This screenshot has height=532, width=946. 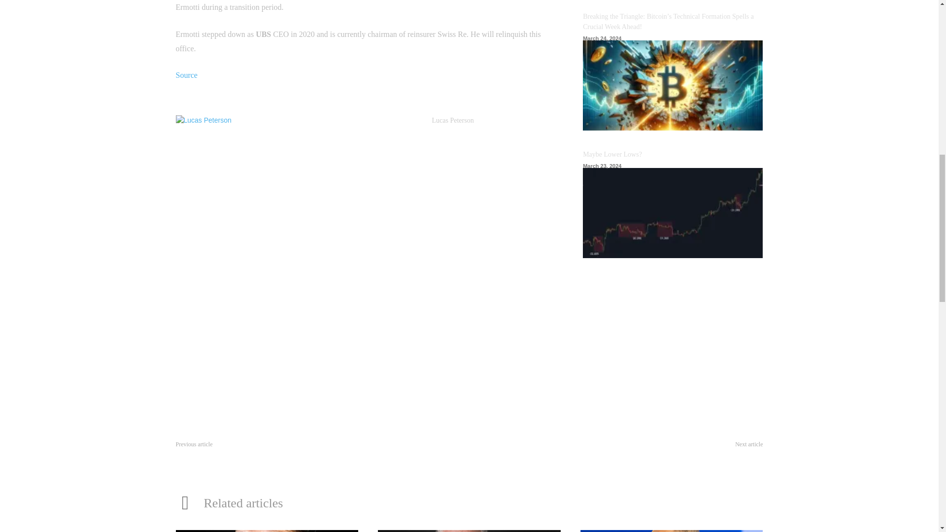 What do you see at coordinates (186, 75) in the screenshot?
I see `Source` at bounding box center [186, 75].